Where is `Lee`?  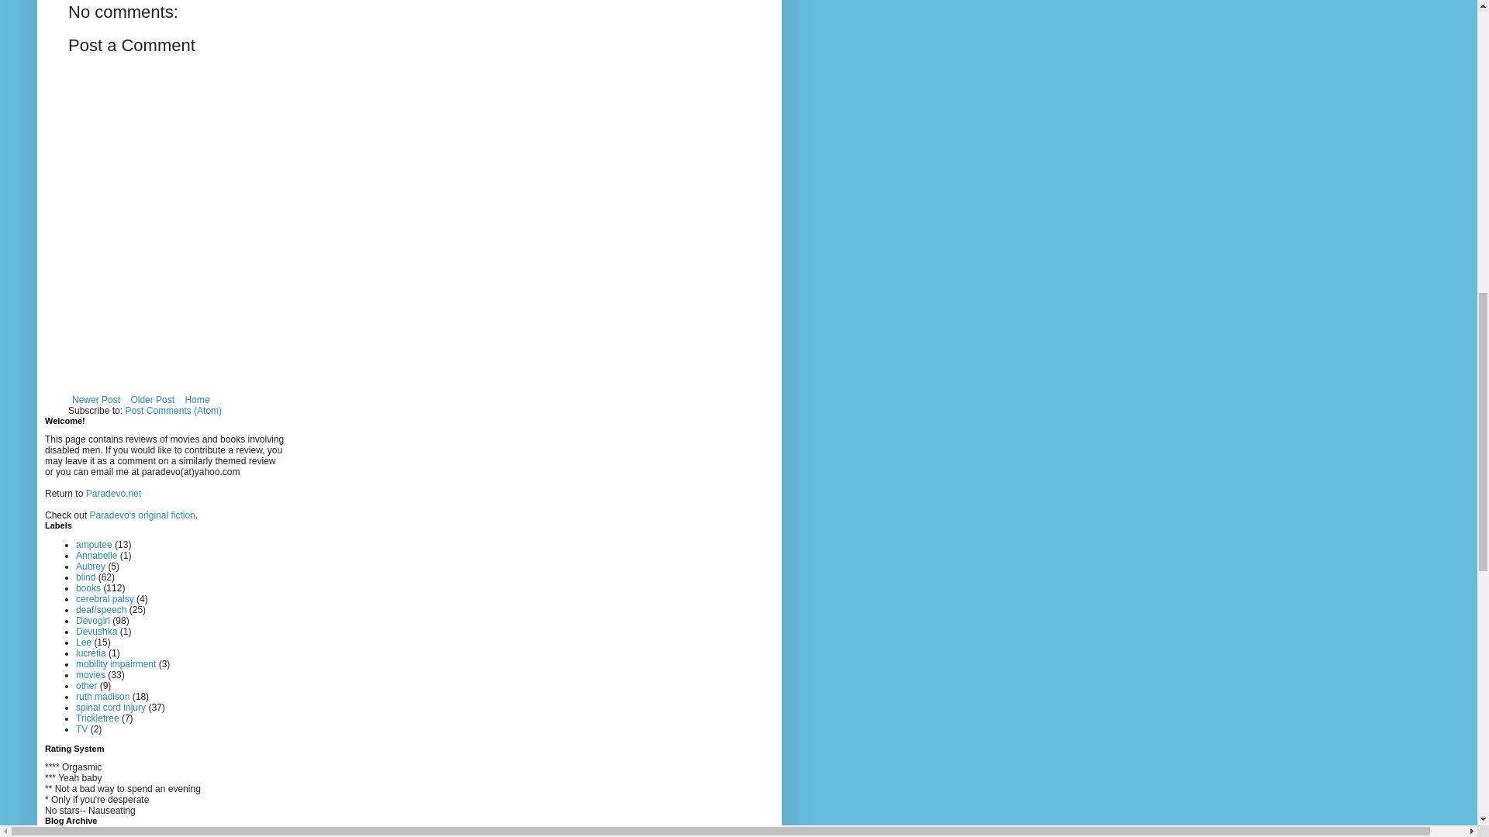 Lee is located at coordinates (83, 642).